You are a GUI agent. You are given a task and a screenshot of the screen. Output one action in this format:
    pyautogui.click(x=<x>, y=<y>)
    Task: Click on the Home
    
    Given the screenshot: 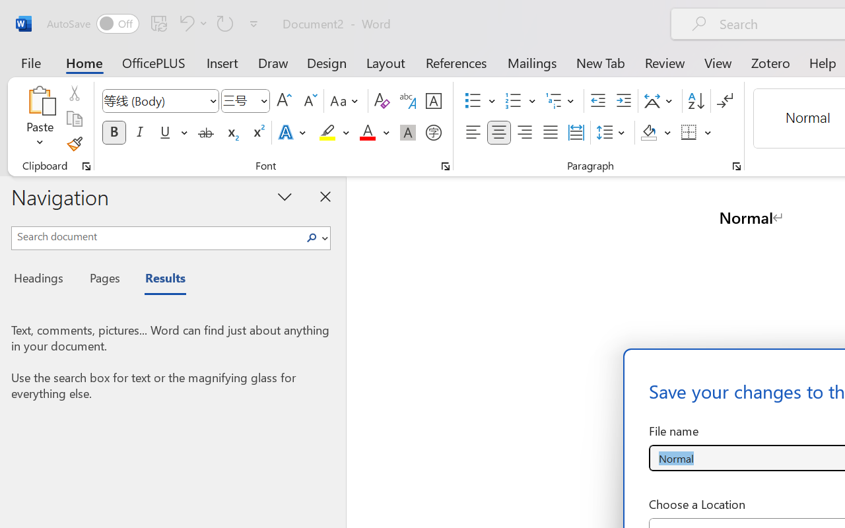 What is the action you would take?
    pyautogui.click(x=84, y=62)
    